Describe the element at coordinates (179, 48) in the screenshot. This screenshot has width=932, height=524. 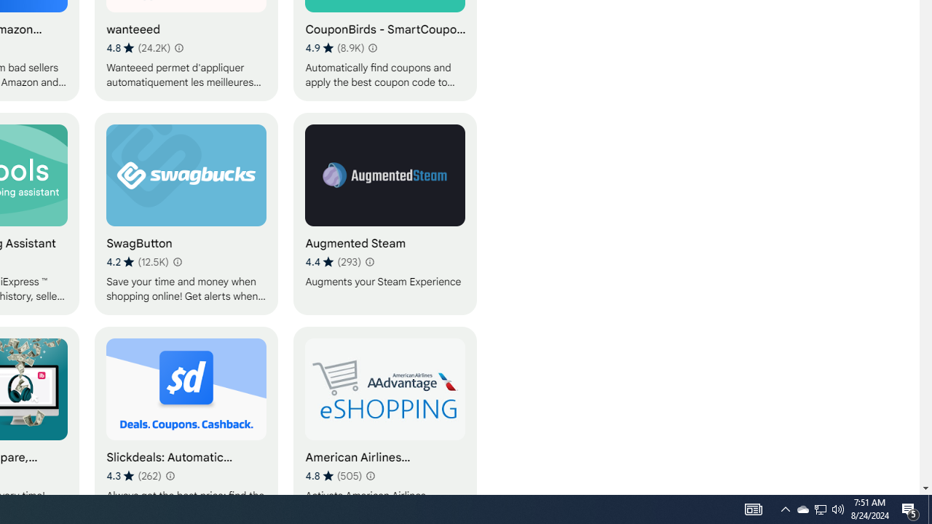
I see `Learn more about results and reviews "wanteeed"` at that location.